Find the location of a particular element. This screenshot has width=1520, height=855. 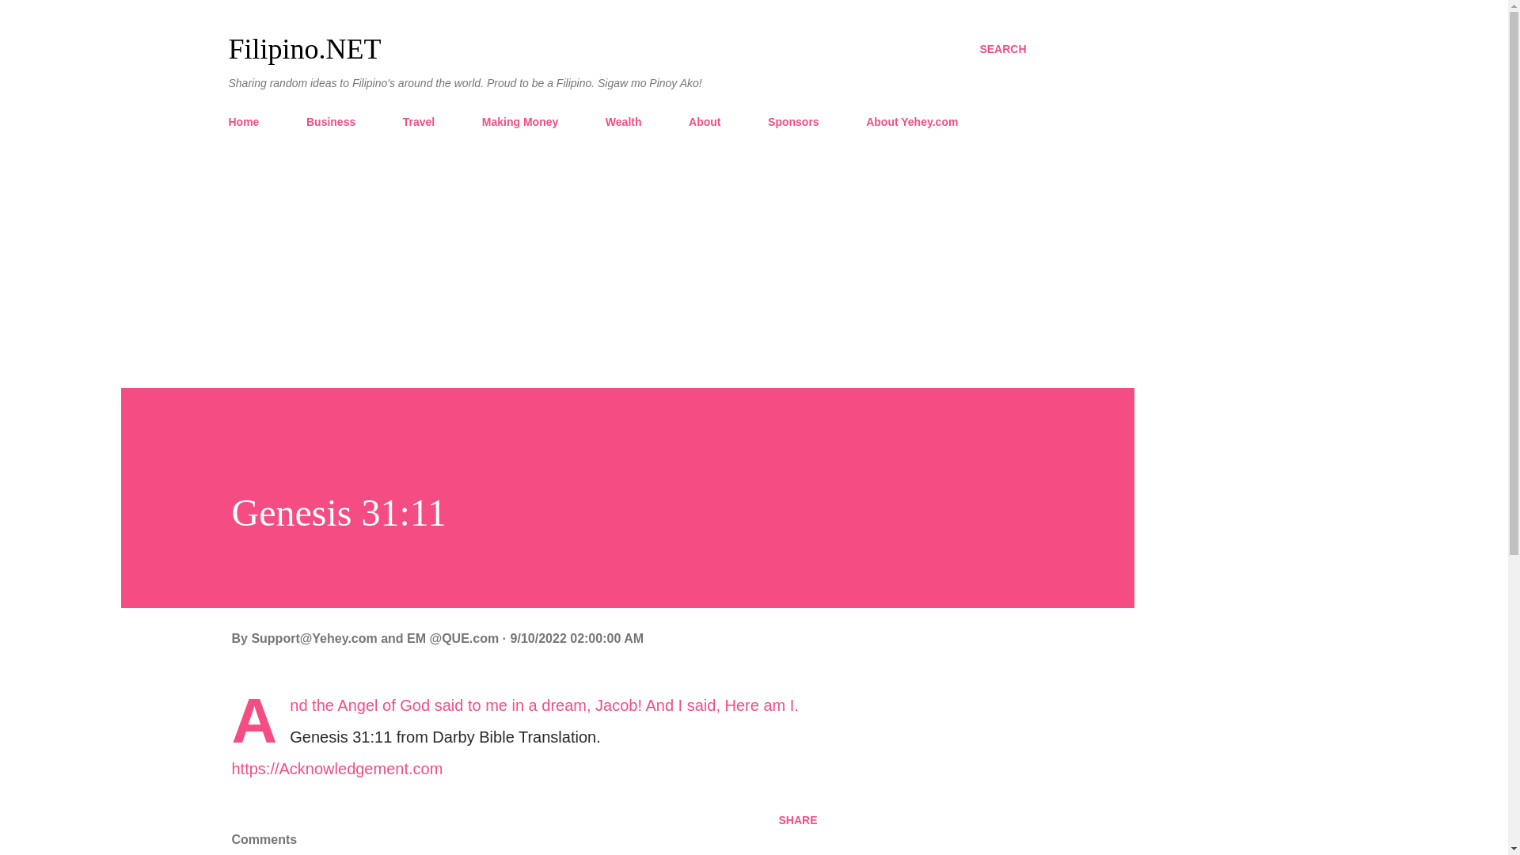

SHARE is located at coordinates (798, 819).